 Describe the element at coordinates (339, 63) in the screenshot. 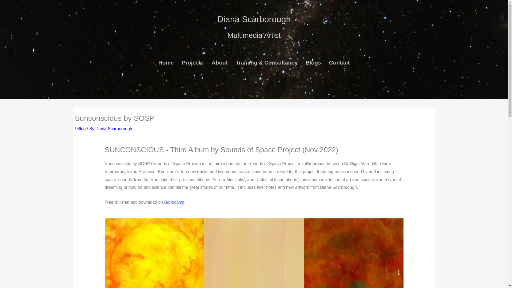

I see `Contact` at that location.